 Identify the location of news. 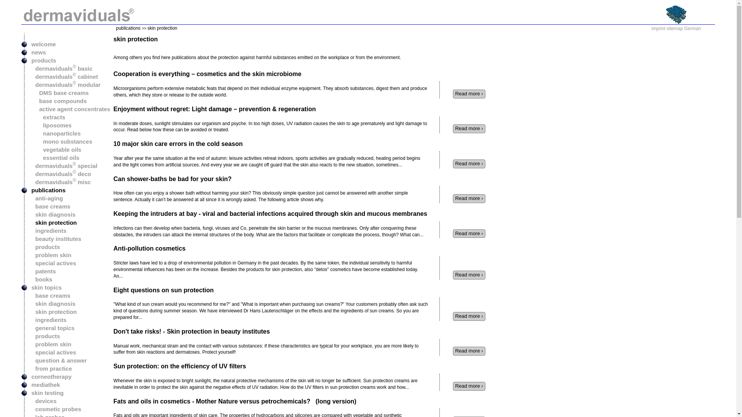
(37, 52).